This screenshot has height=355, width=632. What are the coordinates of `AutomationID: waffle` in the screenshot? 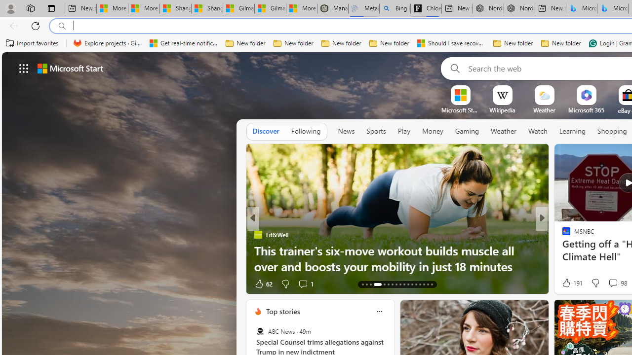 It's located at (24, 68).